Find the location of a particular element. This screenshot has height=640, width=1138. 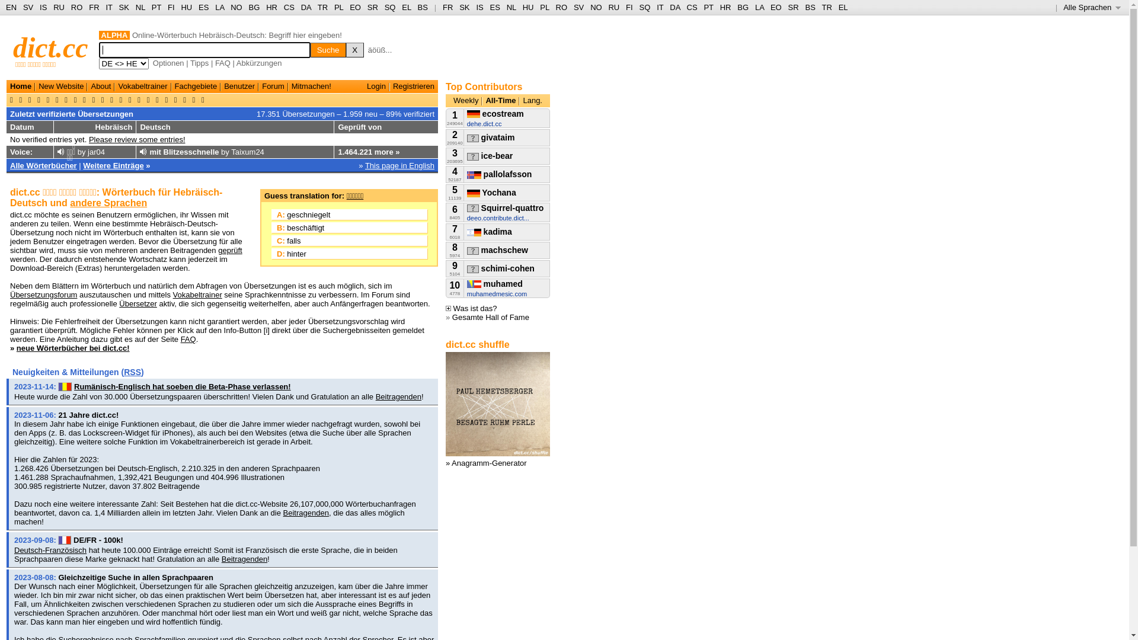

BG is located at coordinates (743, 7).